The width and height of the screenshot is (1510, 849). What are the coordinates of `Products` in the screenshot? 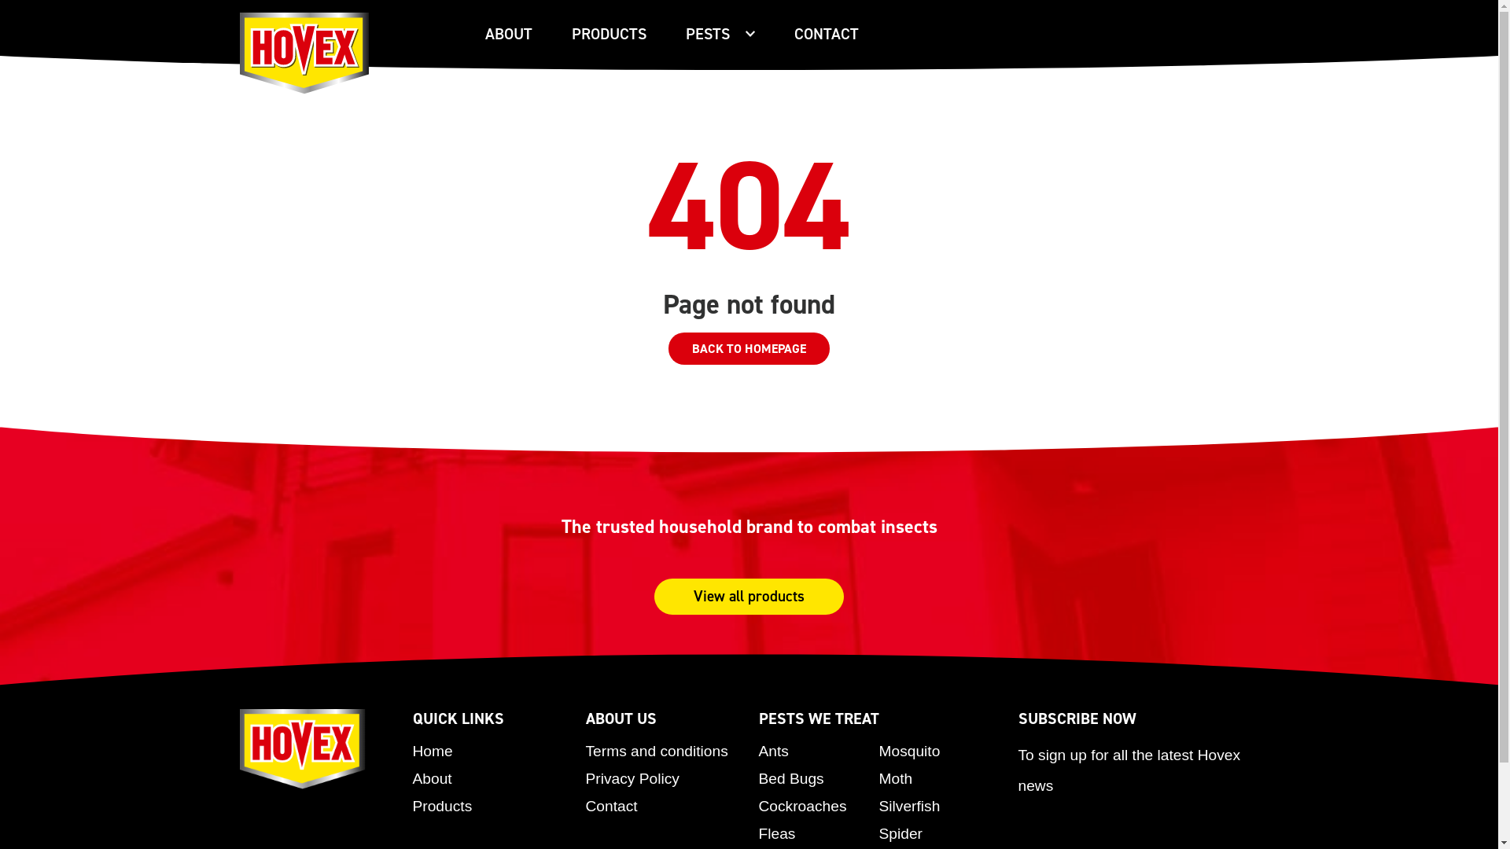 It's located at (442, 807).